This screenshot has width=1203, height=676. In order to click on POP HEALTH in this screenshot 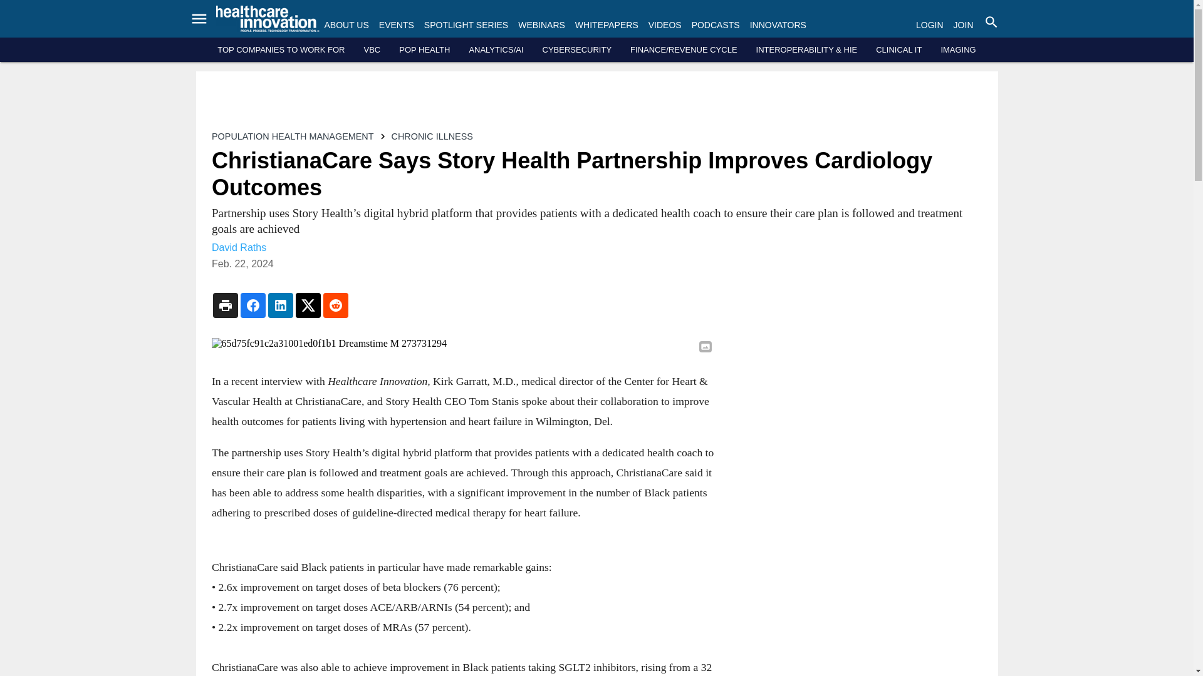, I will do `click(425, 50)`.